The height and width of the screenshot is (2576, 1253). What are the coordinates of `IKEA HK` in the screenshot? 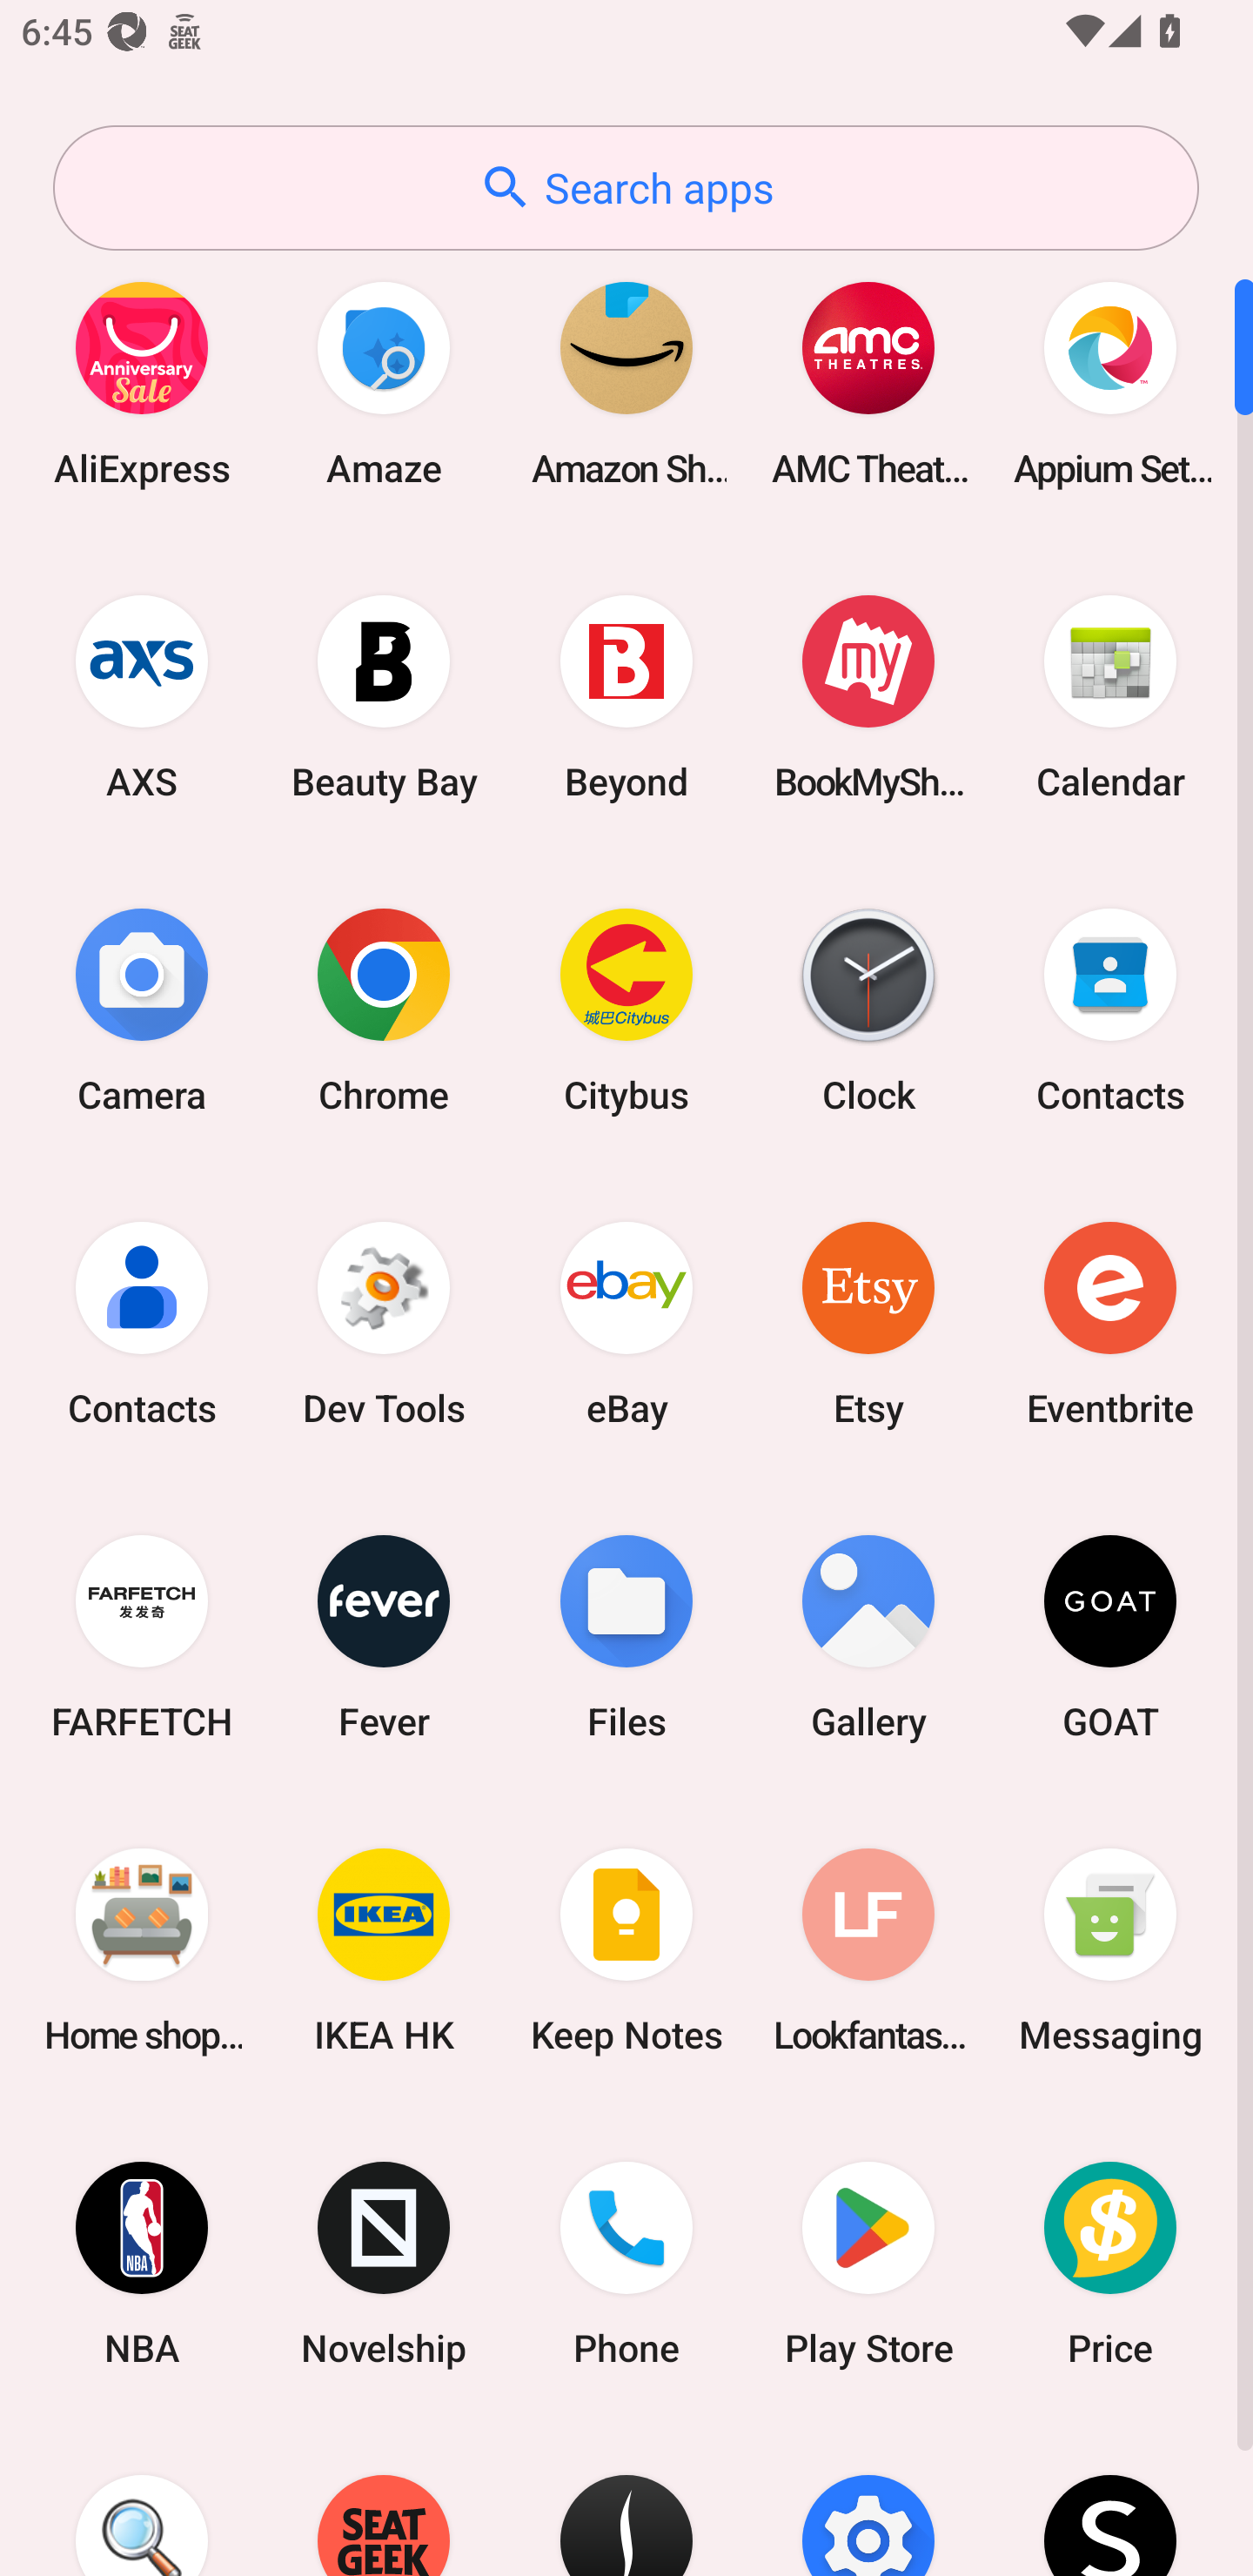 It's located at (384, 1949).